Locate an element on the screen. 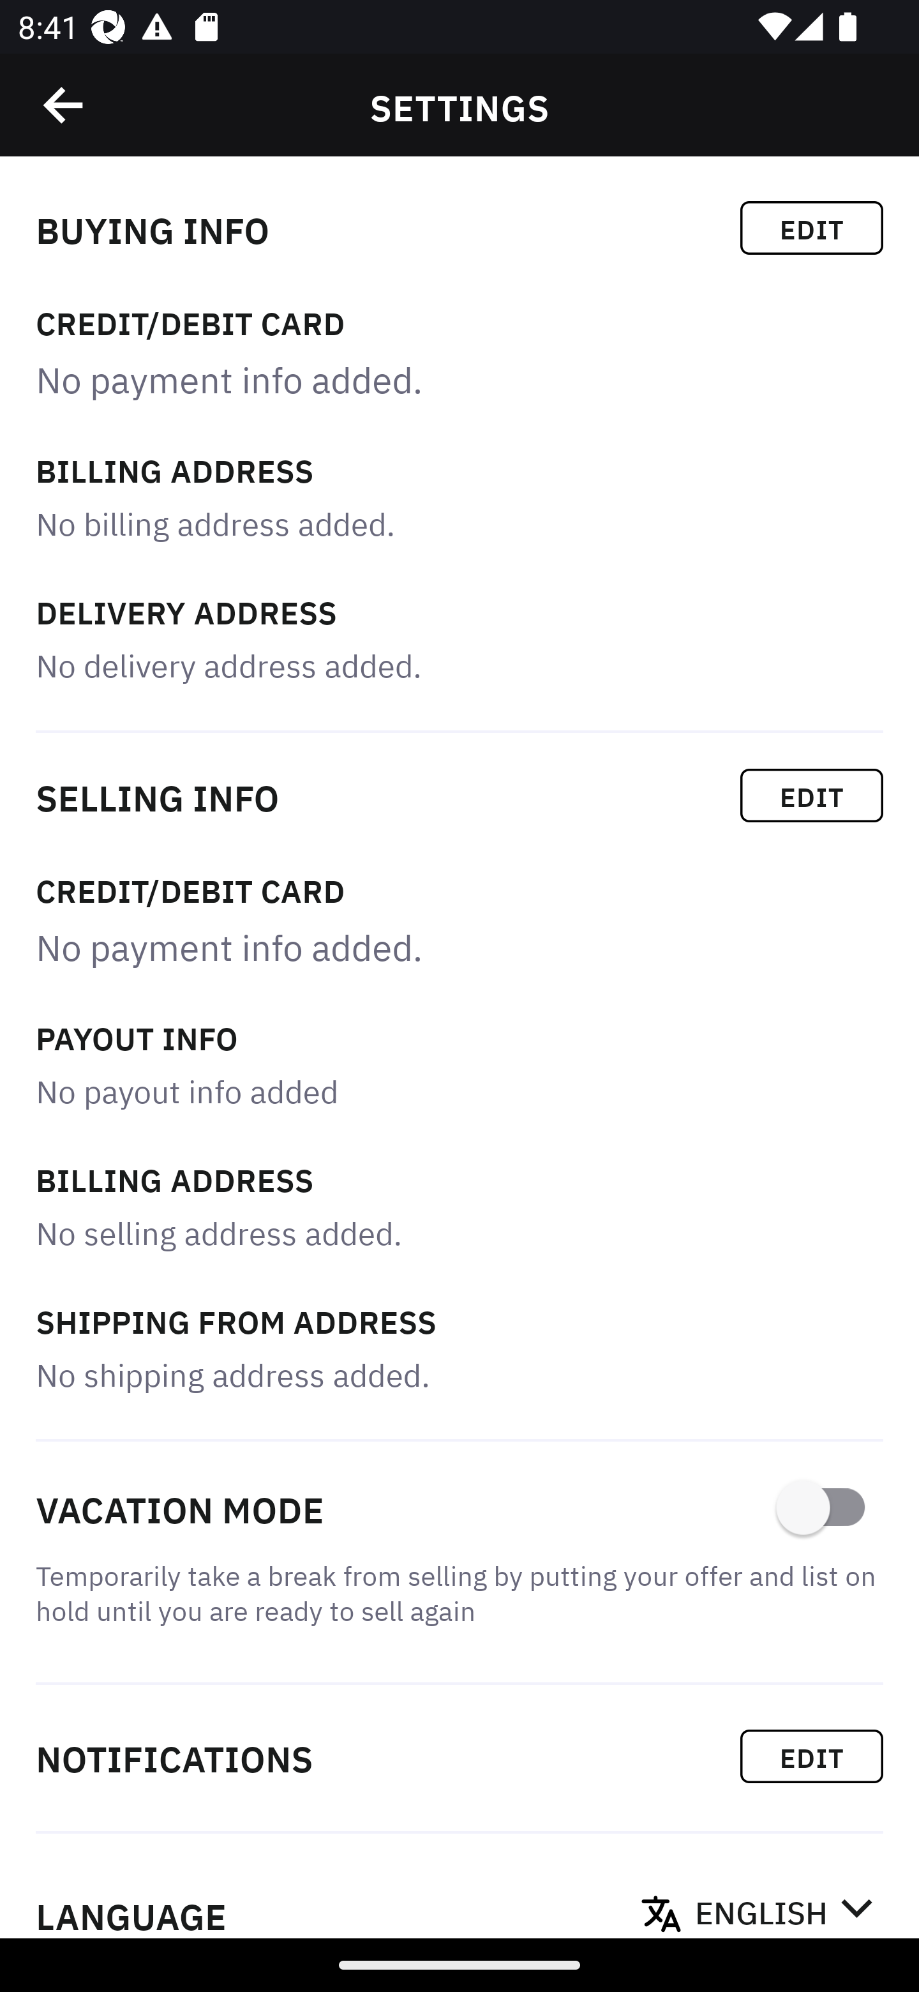 The height and width of the screenshot is (1992, 919). EDIT is located at coordinates (812, 796).